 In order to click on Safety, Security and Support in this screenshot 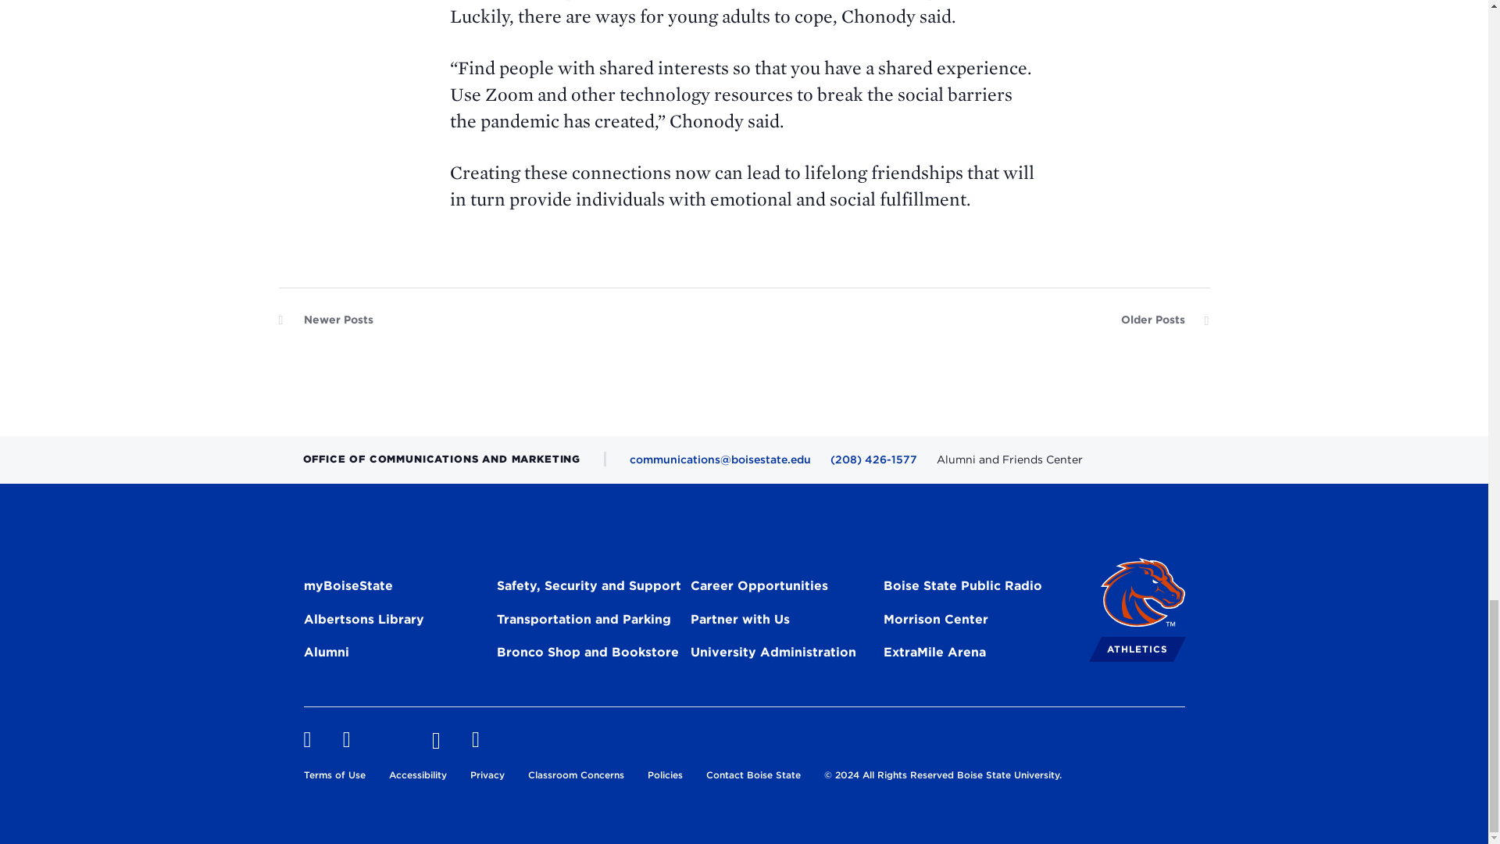, I will do `click(588, 588)`.